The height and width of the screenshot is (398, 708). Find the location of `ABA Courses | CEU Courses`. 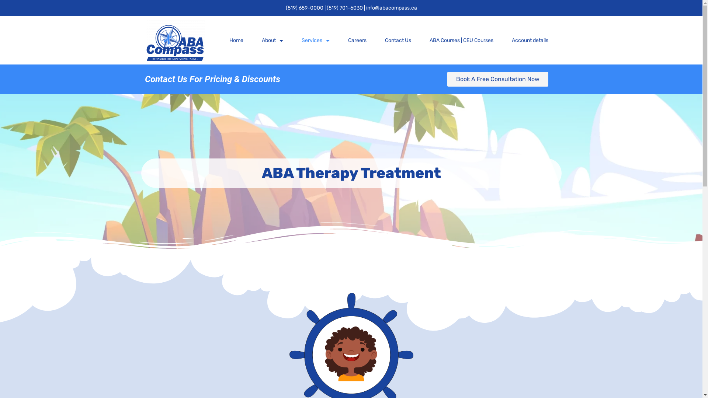

ABA Courses | CEU Courses is located at coordinates (462, 41).